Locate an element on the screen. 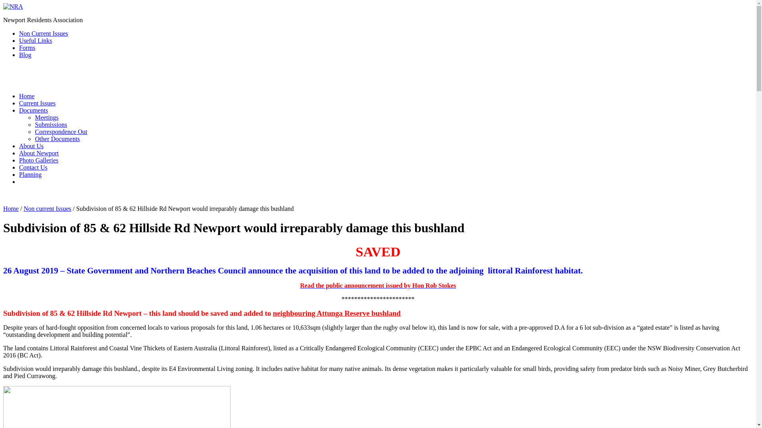  Current Issues is located at coordinates (37, 103).